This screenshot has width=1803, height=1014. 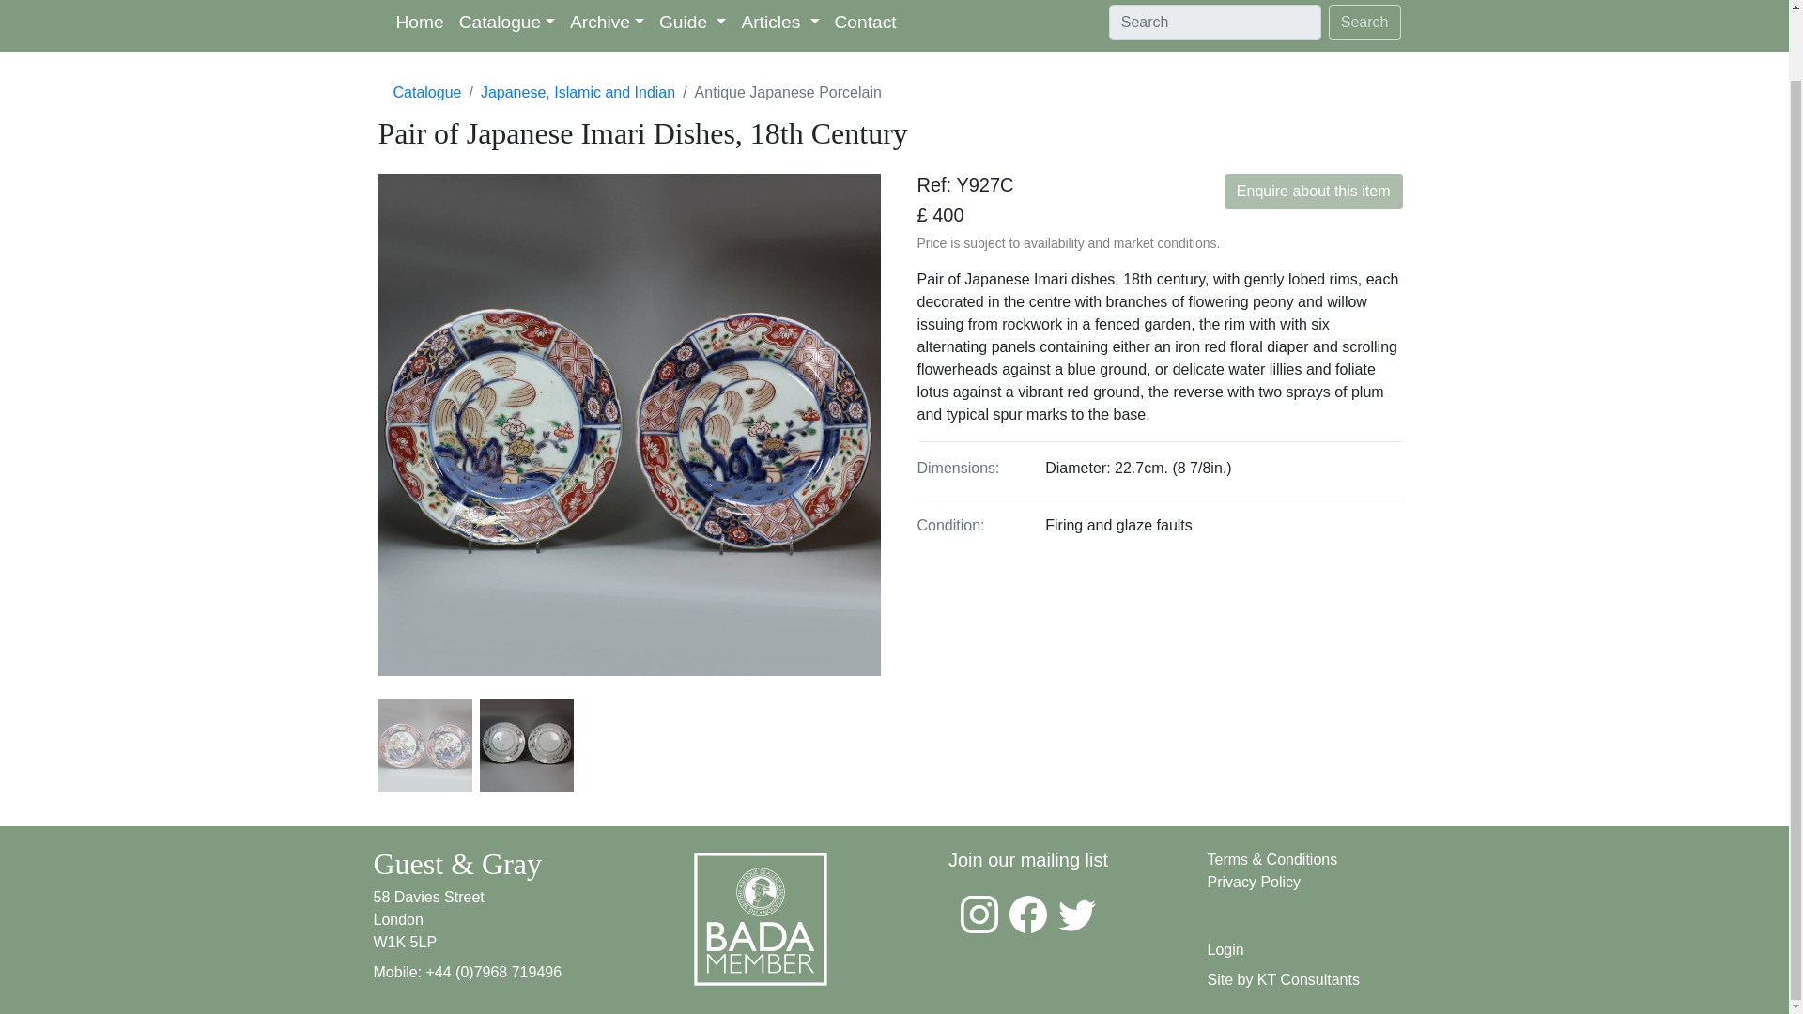 What do you see at coordinates (607, 26) in the screenshot?
I see `Archive` at bounding box center [607, 26].